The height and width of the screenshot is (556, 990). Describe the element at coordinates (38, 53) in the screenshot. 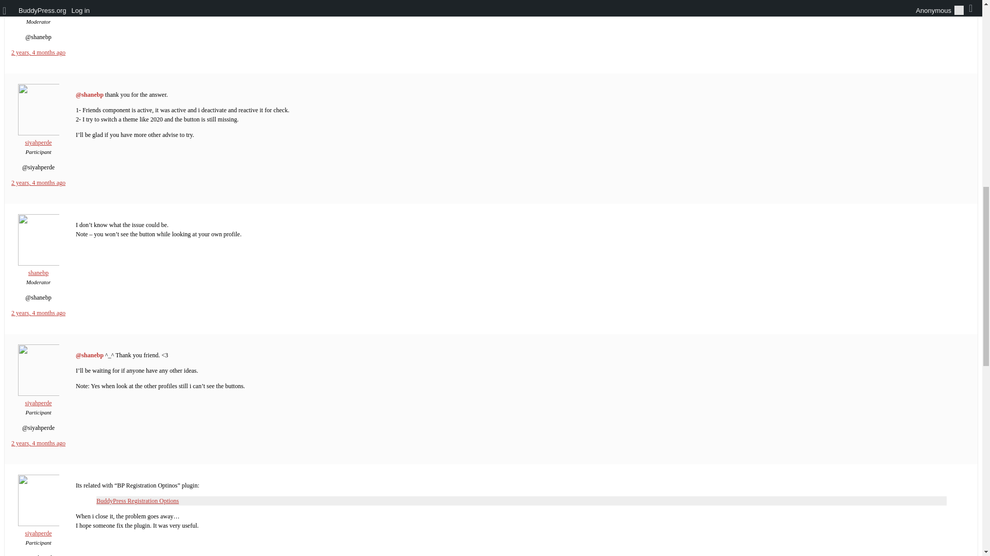

I see `2 years, 4 months ago` at that location.